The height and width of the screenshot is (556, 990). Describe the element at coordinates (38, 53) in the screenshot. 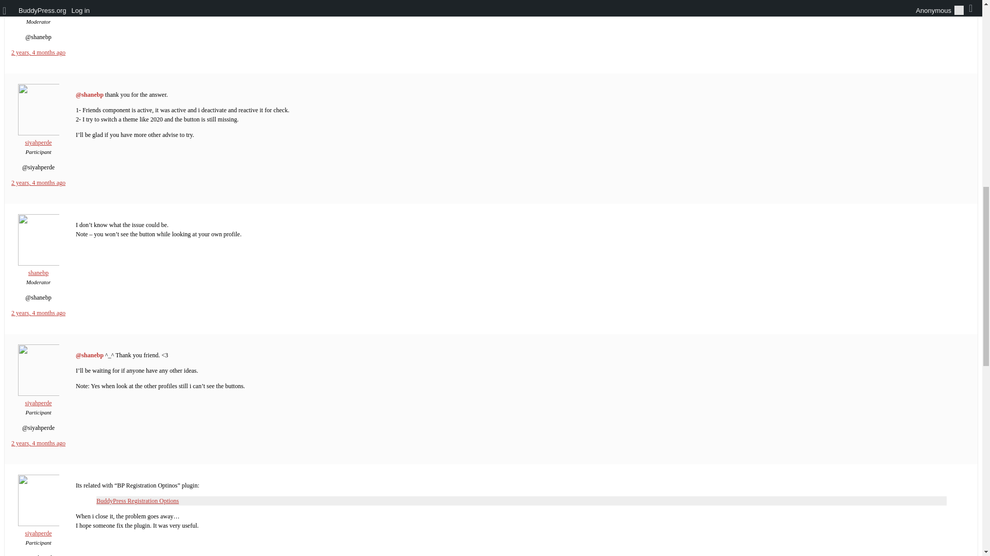

I see `2 years, 4 months ago` at that location.